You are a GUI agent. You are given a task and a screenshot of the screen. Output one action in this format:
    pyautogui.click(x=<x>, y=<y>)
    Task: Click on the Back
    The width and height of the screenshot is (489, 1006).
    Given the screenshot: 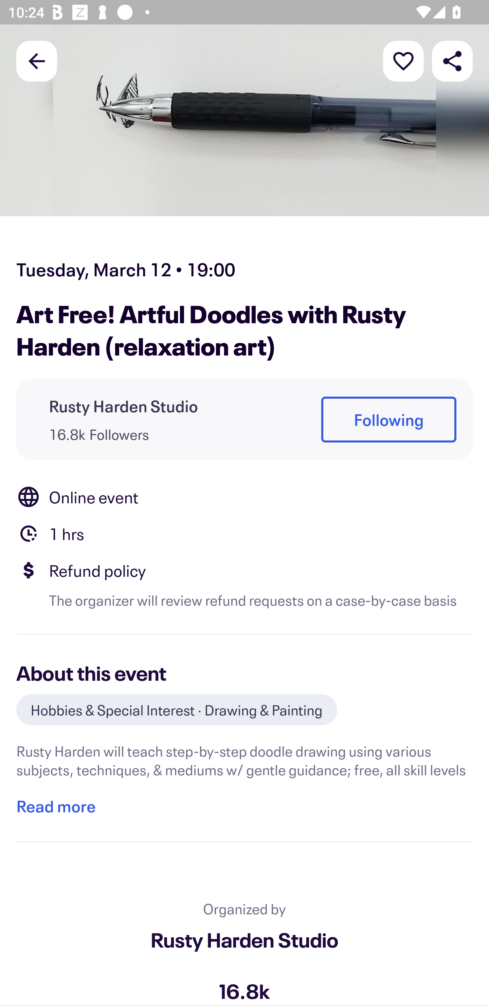 What is the action you would take?
    pyautogui.click(x=37, y=60)
    